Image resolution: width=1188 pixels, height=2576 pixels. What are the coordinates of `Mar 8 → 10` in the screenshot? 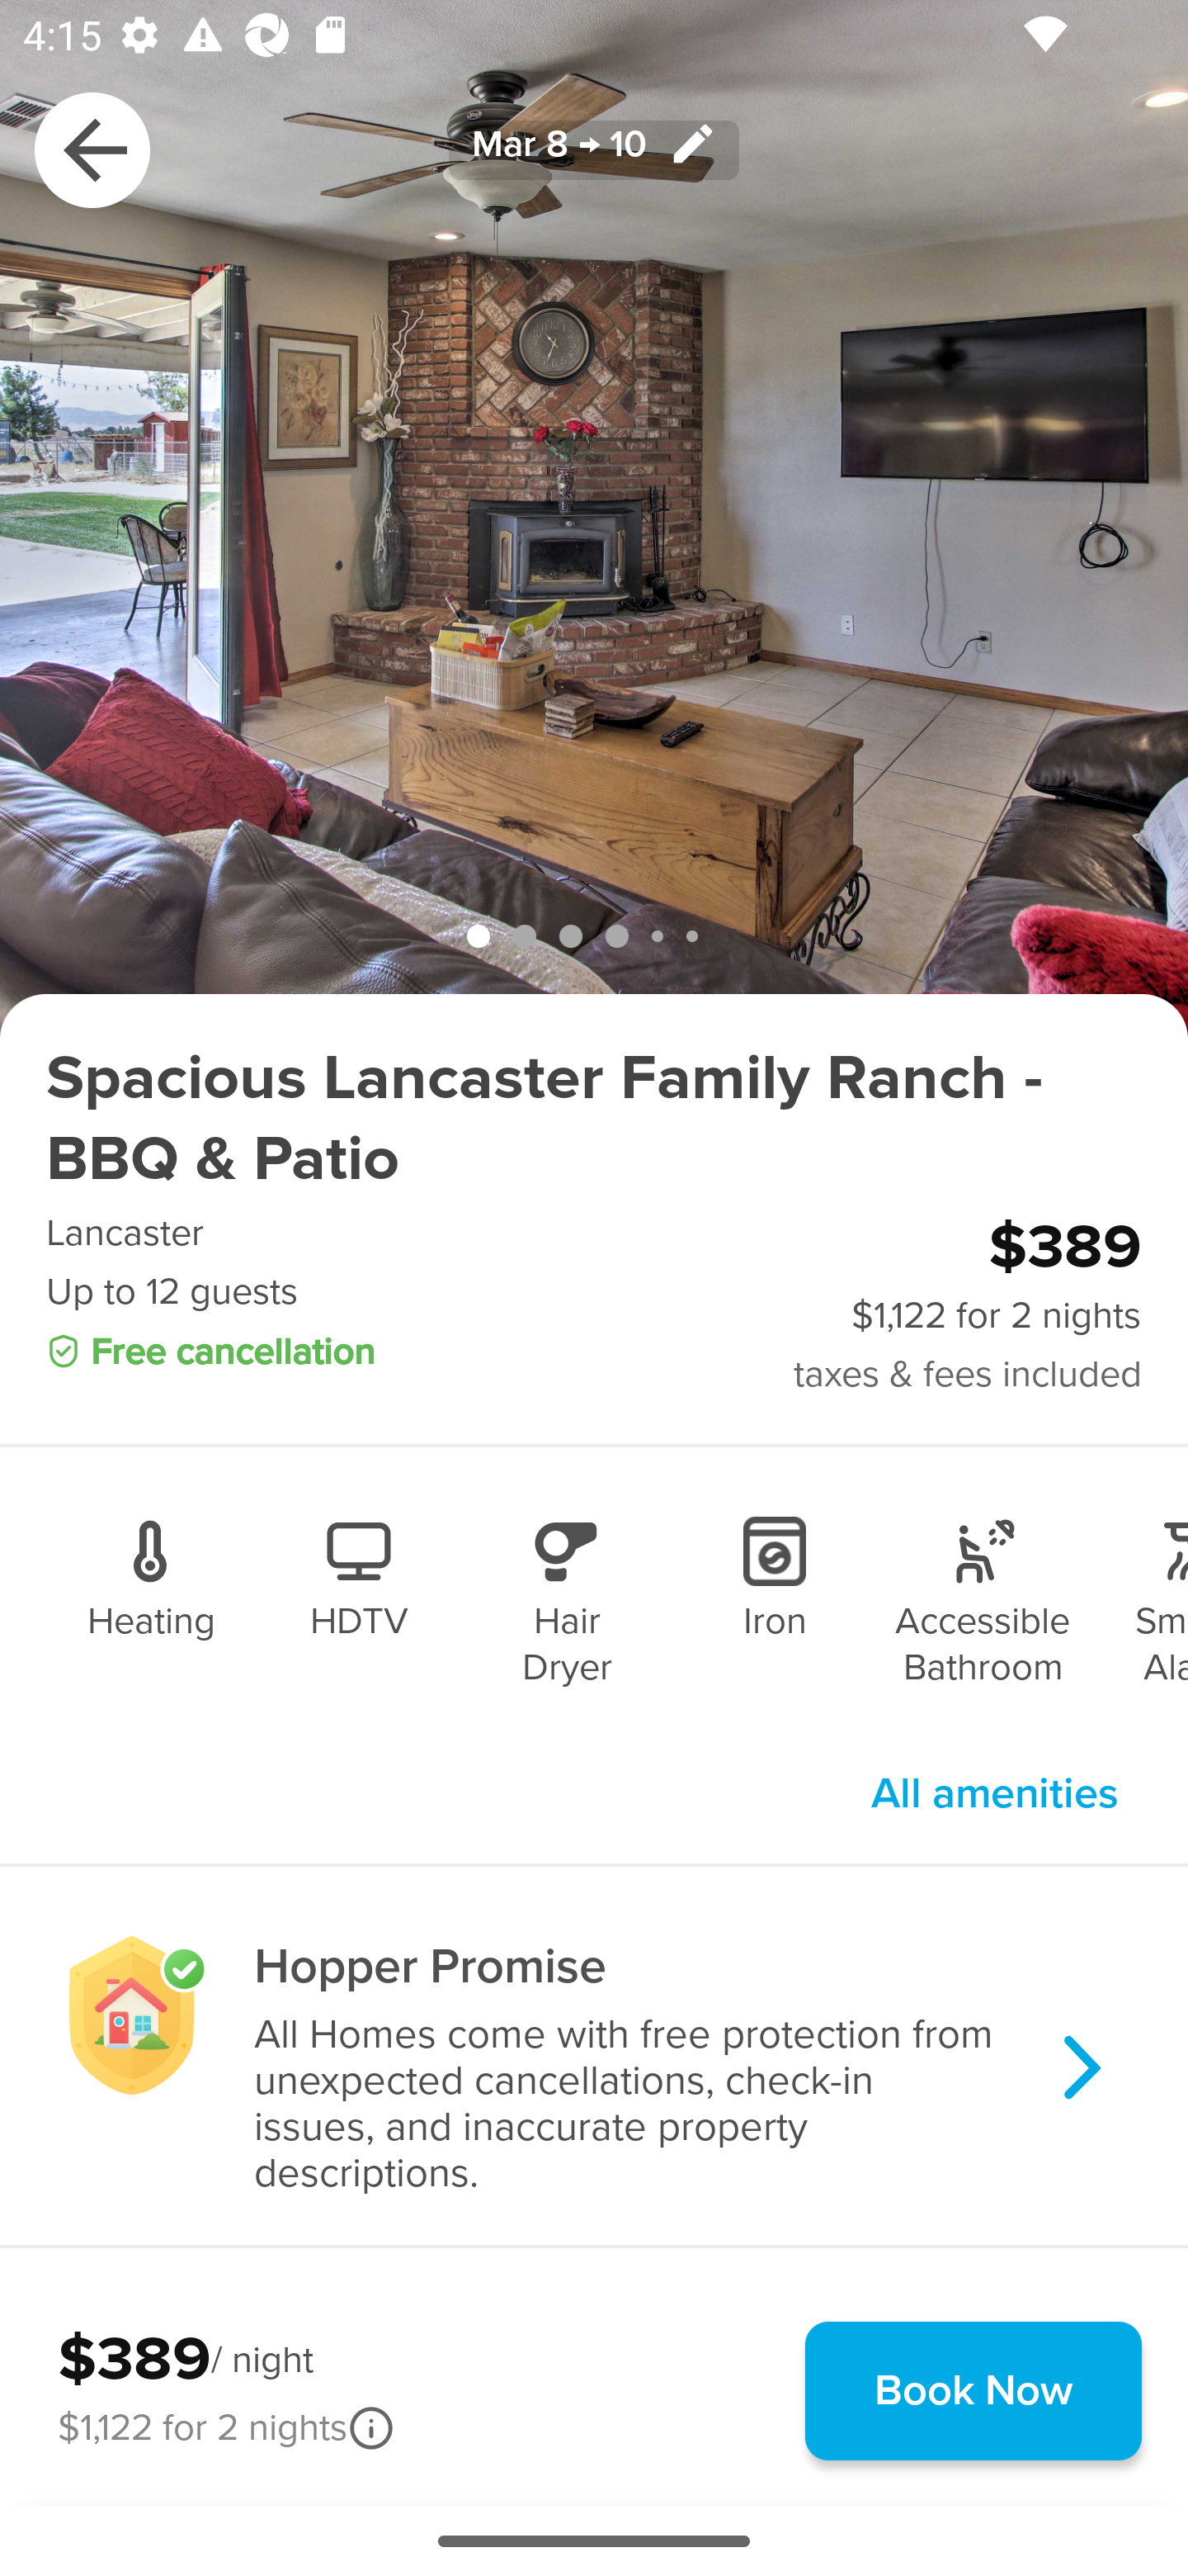 It's located at (594, 149).